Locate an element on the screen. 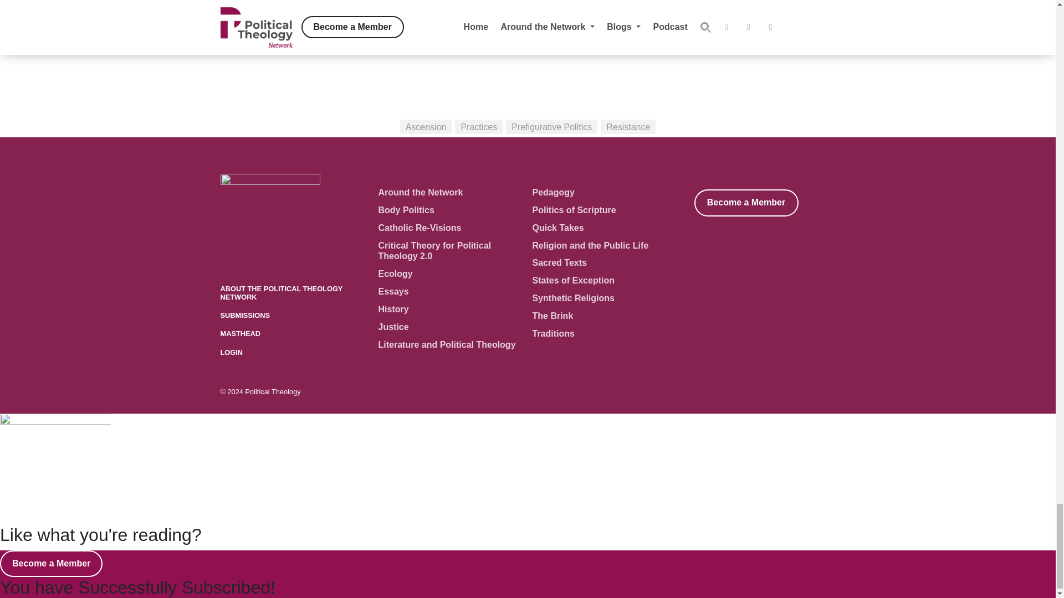 The height and width of the screenshot is (598, 1064). View all posts in prefigurative politics is located at coordinates (551, 126).